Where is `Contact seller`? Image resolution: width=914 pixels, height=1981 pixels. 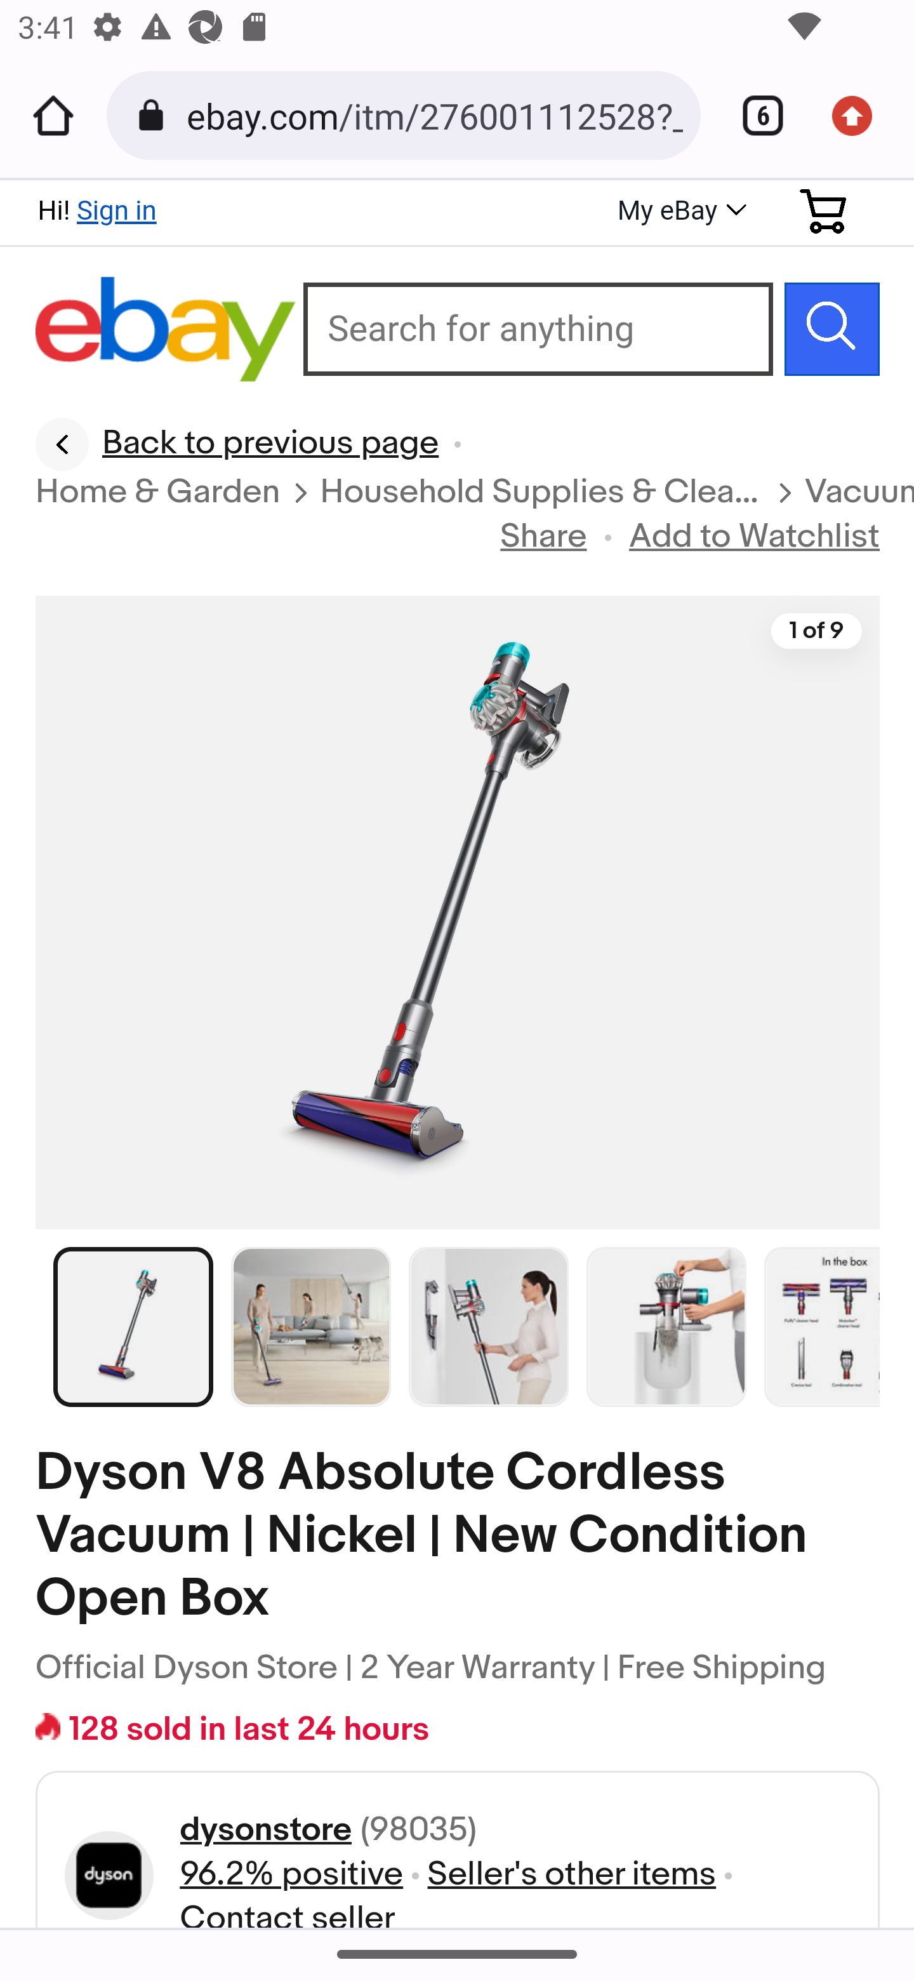 Contact seller is located at coordinates (287, 1913).